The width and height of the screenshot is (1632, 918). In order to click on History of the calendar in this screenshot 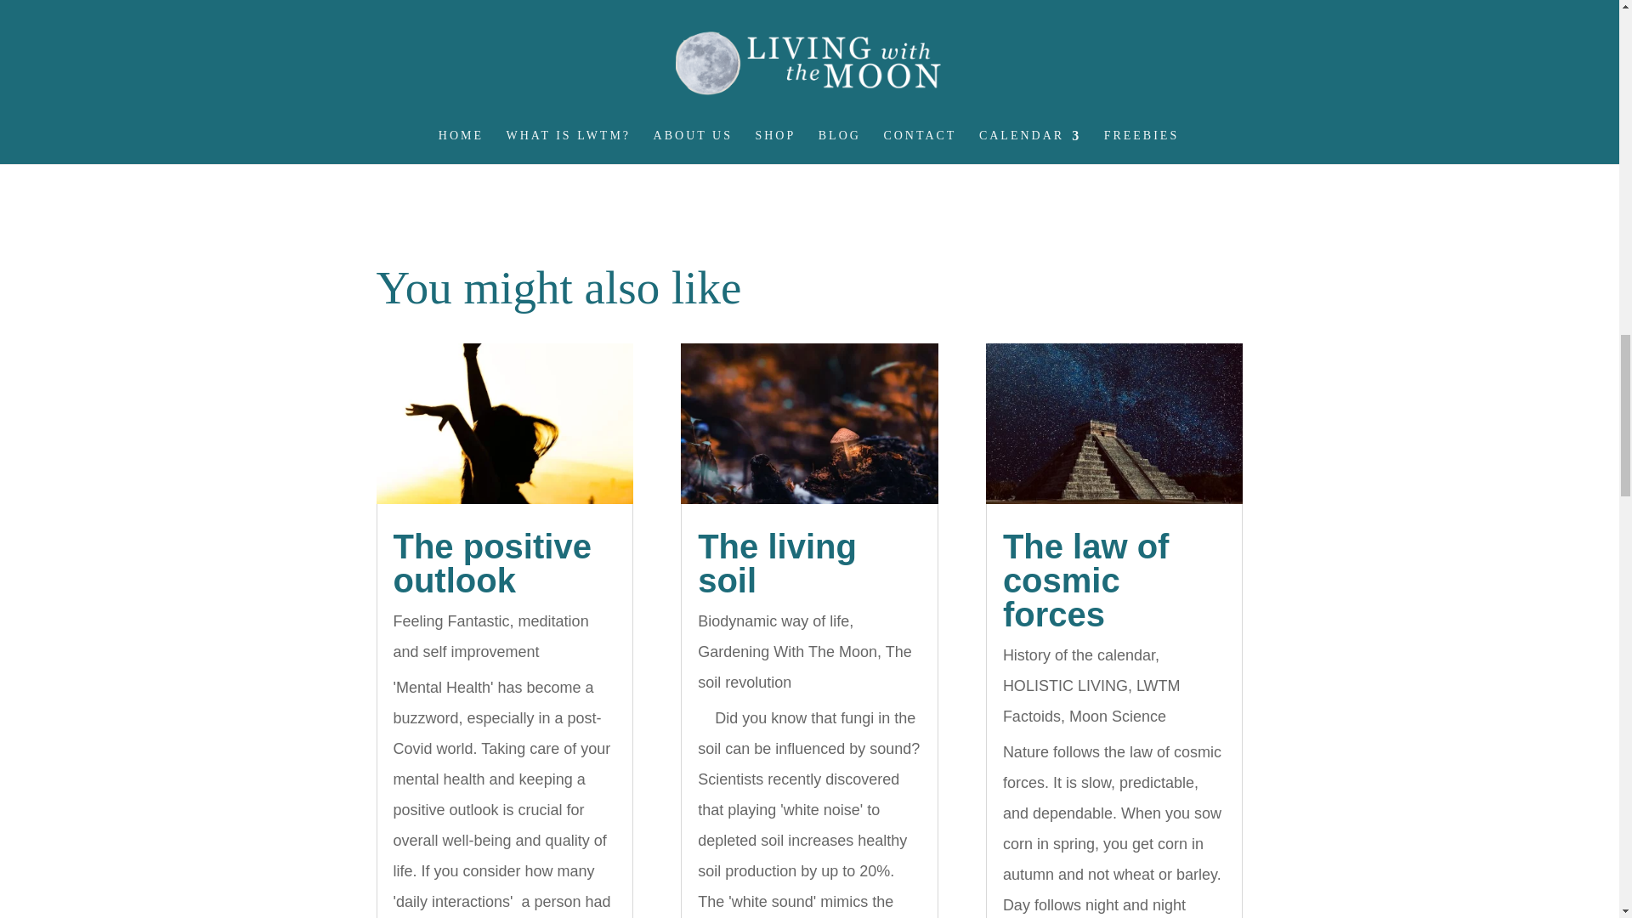, I will do `click(1079, 654)`.